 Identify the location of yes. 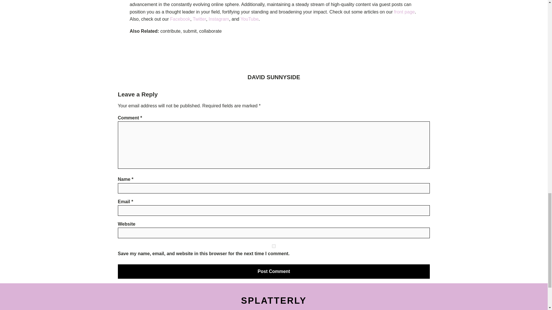
(274, 246).